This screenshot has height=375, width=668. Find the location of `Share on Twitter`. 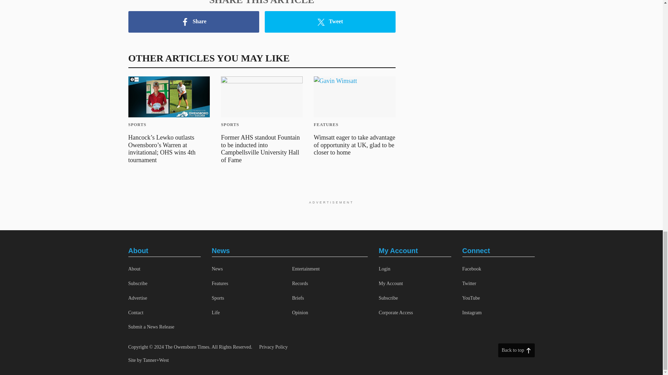

Share on Twitter is located at coordinates (330, 22).